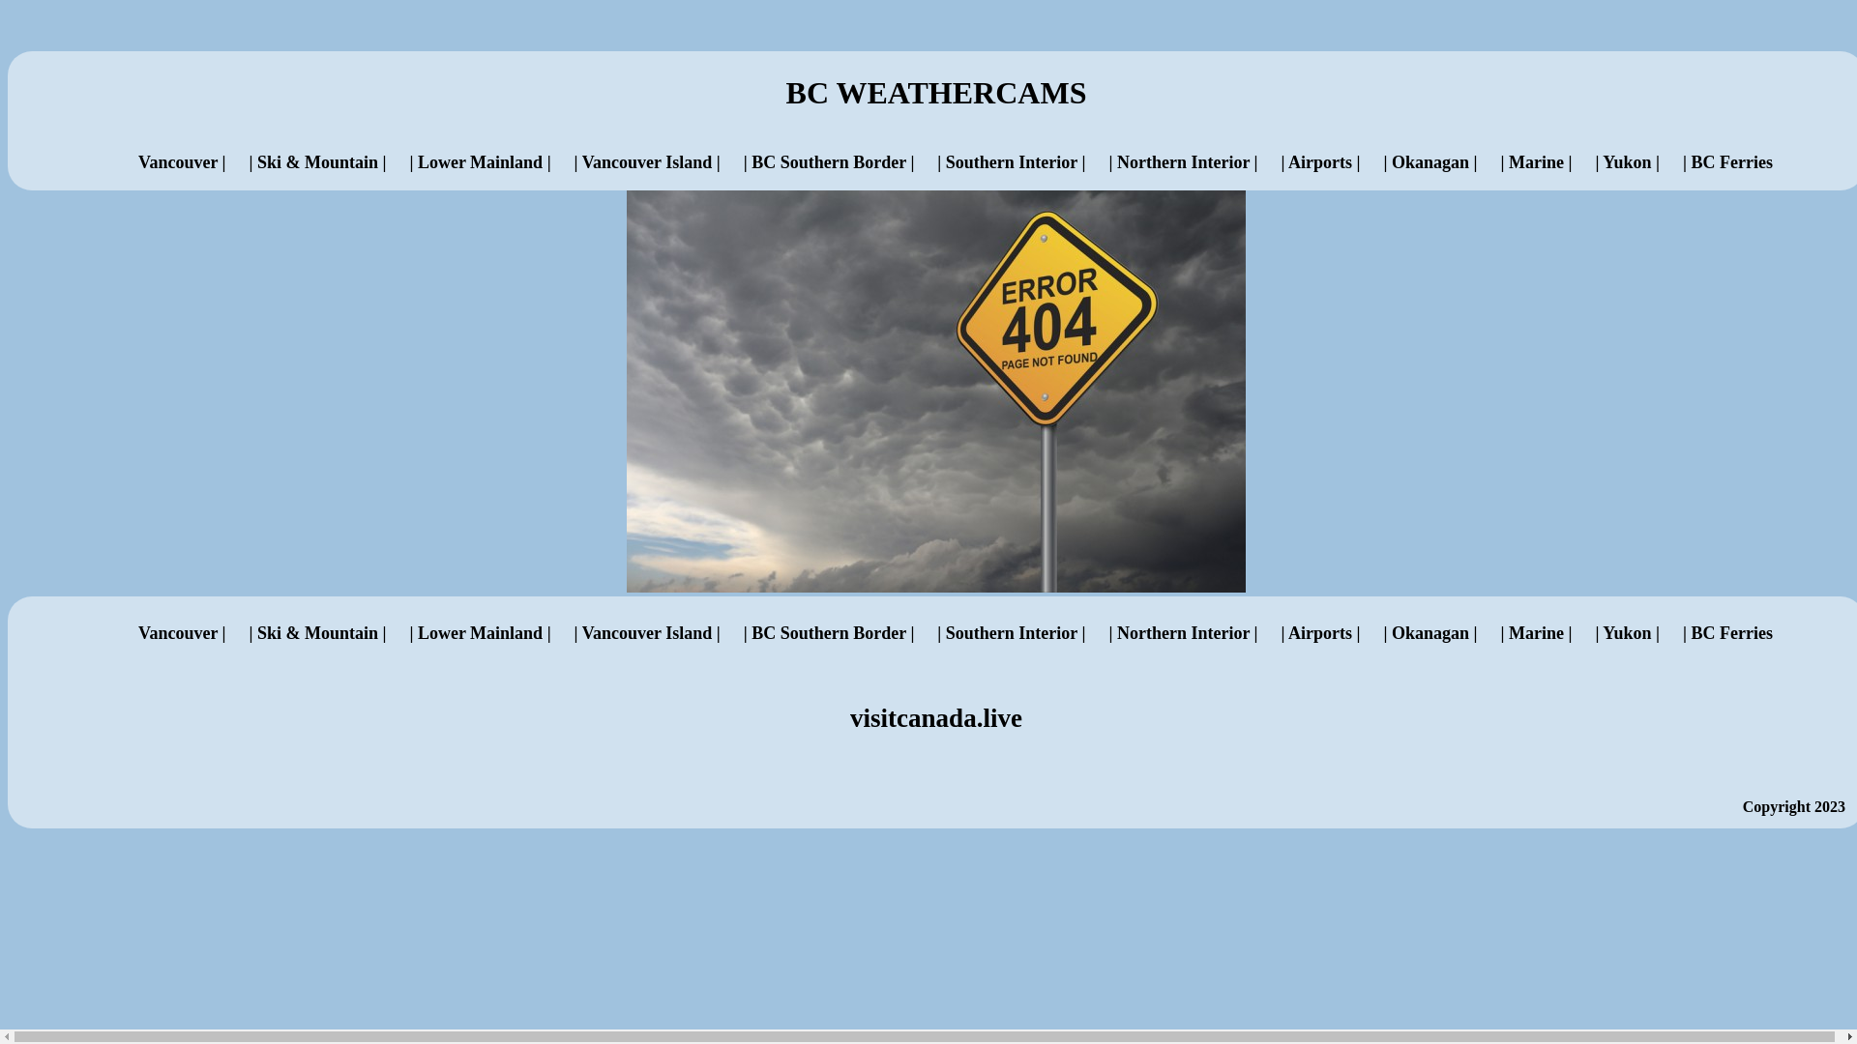  I want to click on | Lower Mainland |, so click(480, 632).